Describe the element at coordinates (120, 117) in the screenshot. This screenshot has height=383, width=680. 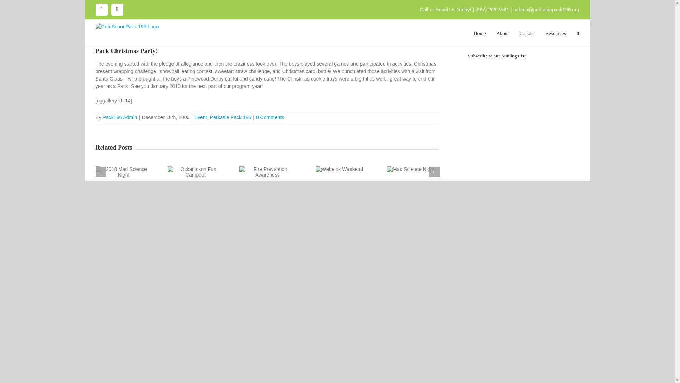
I see `Pack196 Admin` at that location.